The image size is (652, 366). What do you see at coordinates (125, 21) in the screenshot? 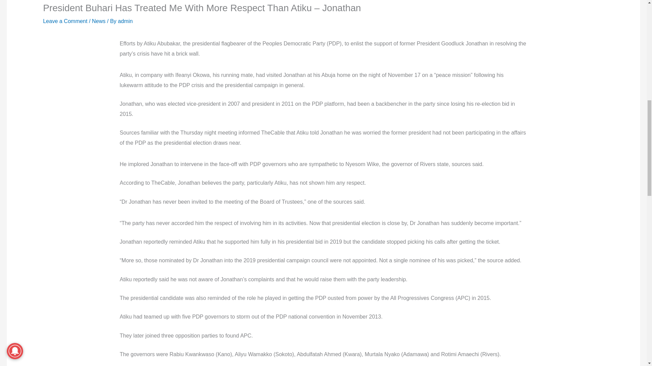
I see `View all posts by admin` at bounding box center [125, 21].